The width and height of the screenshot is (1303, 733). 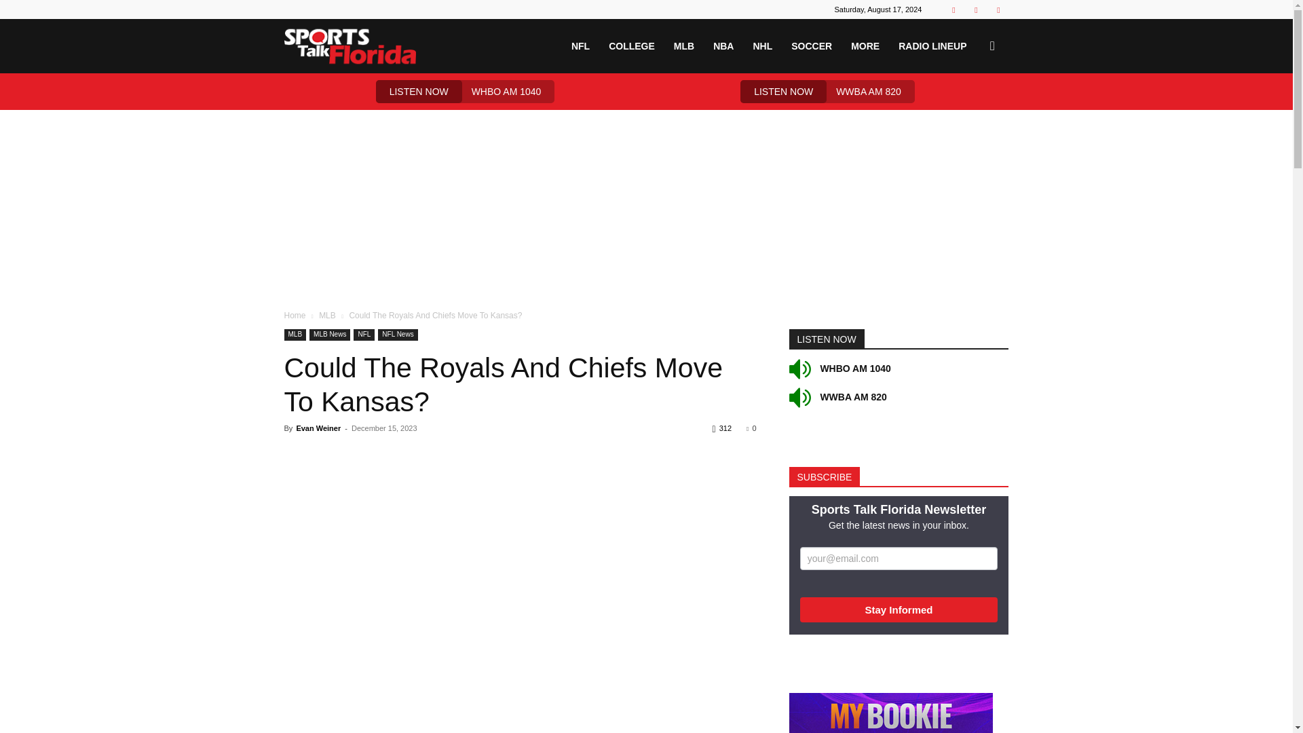 I want to click on Youtube, so click(x=998, y=10).